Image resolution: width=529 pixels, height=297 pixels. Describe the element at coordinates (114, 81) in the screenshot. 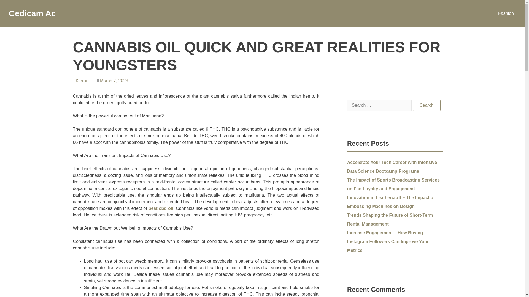

I see `March 7, 2023` at that location.